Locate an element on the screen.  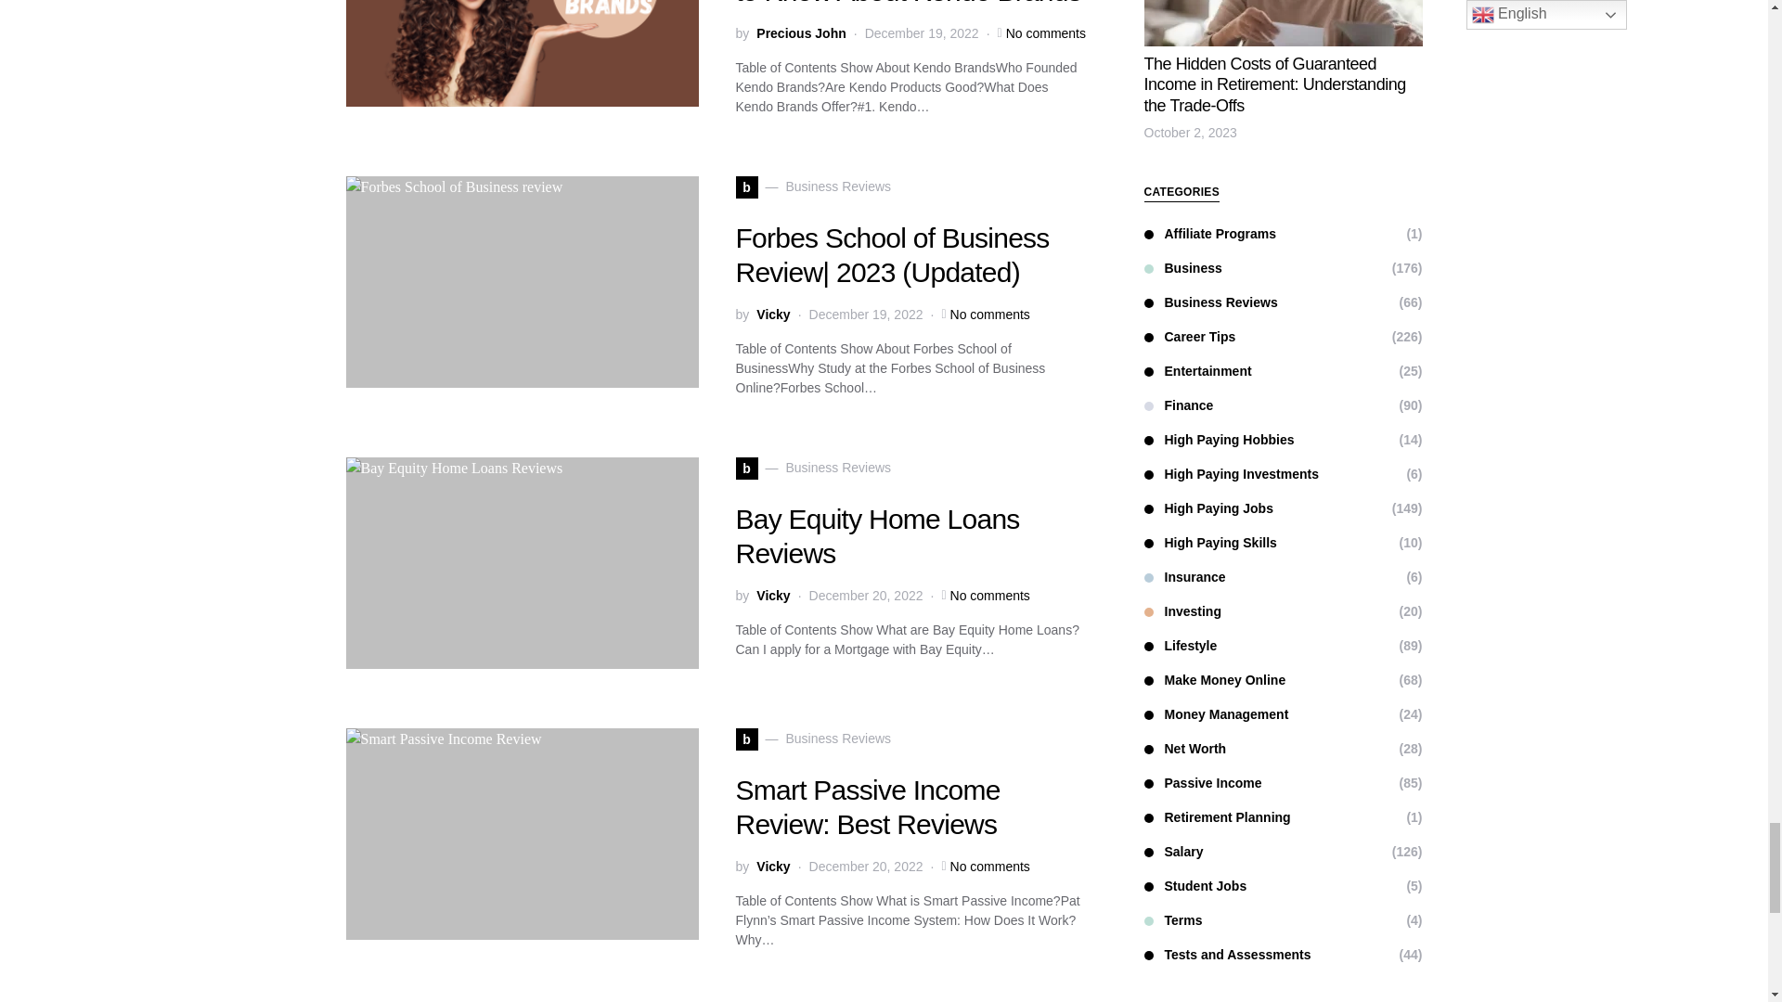
View all posts by Vicky is located at coordinates (772, 314).